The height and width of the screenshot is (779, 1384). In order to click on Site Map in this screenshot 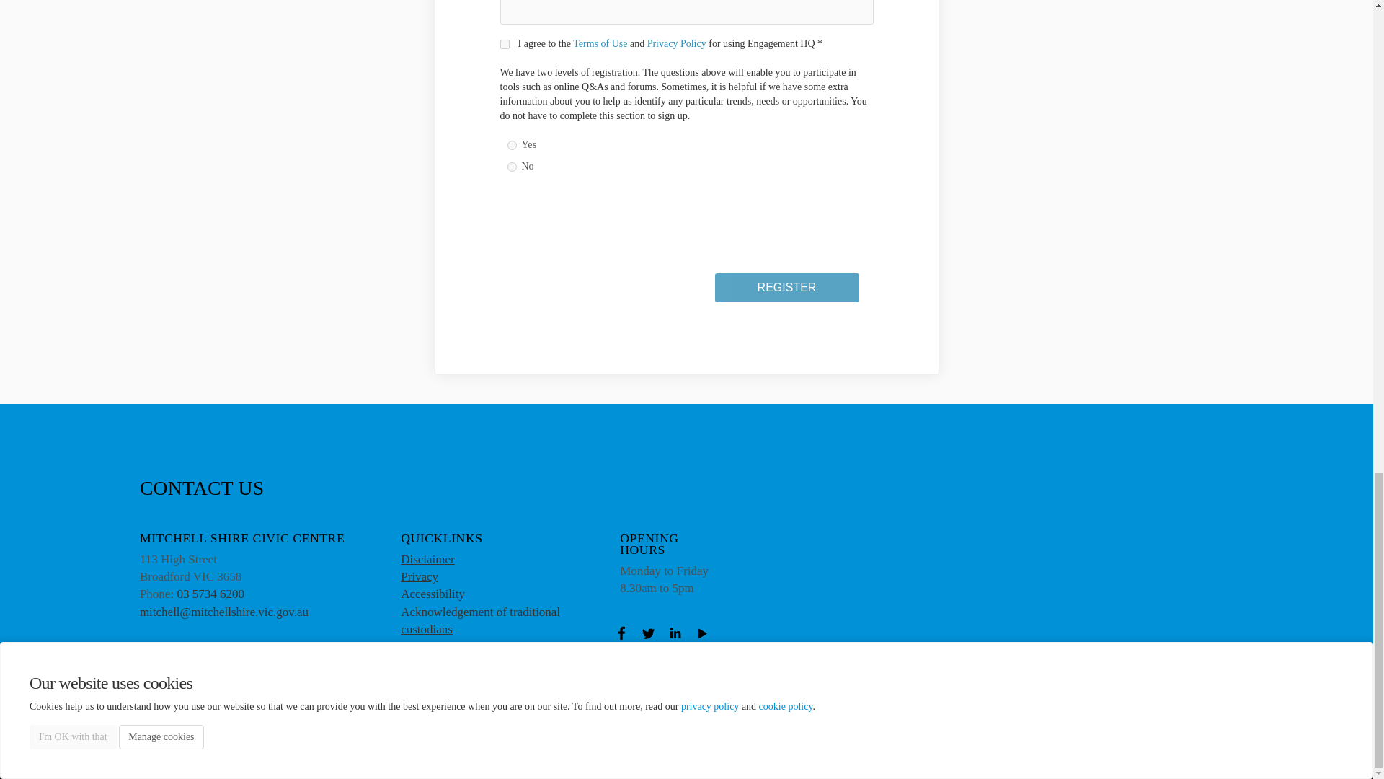, I will do `click(483, 759)`.